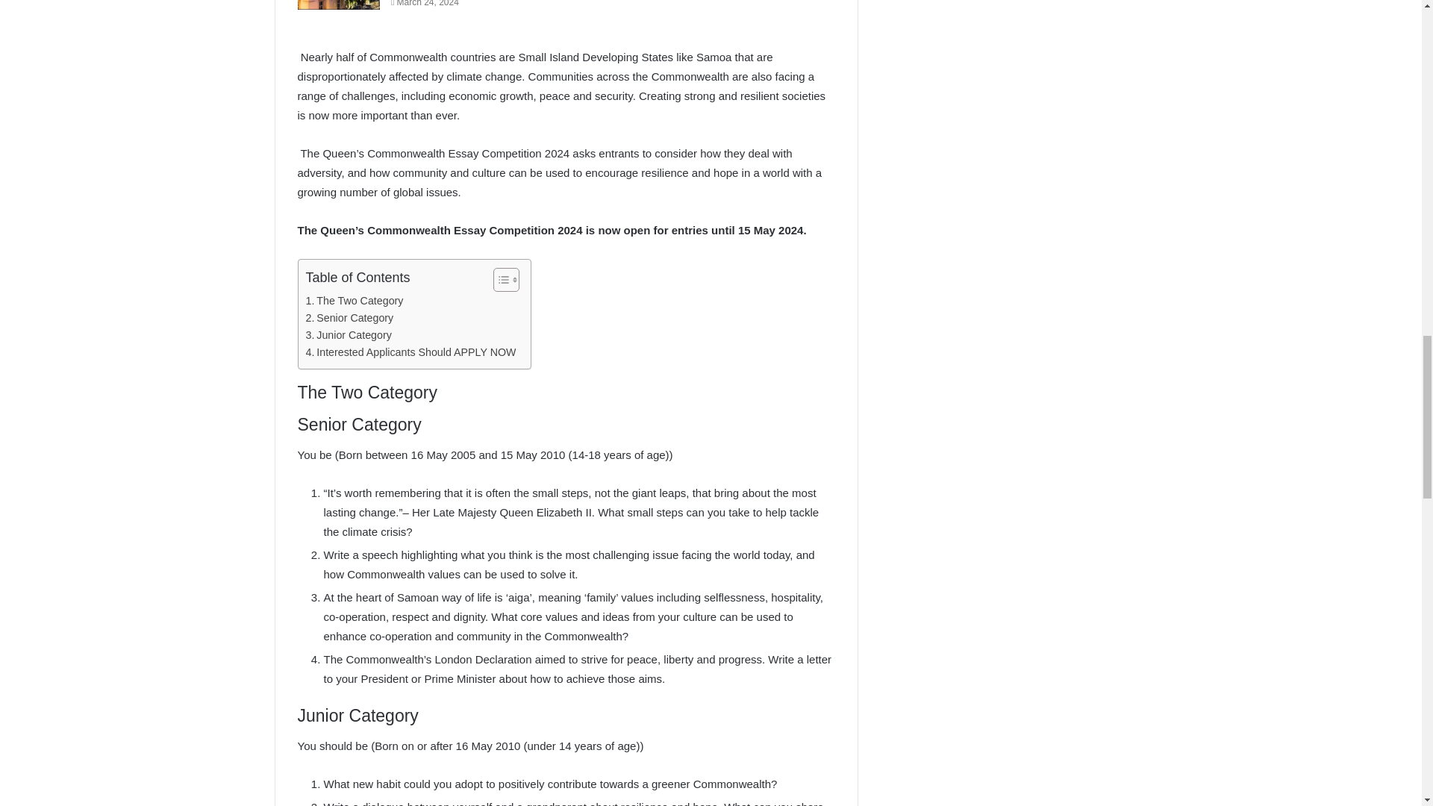  I want to click on Junior Category, so click(349, 336).